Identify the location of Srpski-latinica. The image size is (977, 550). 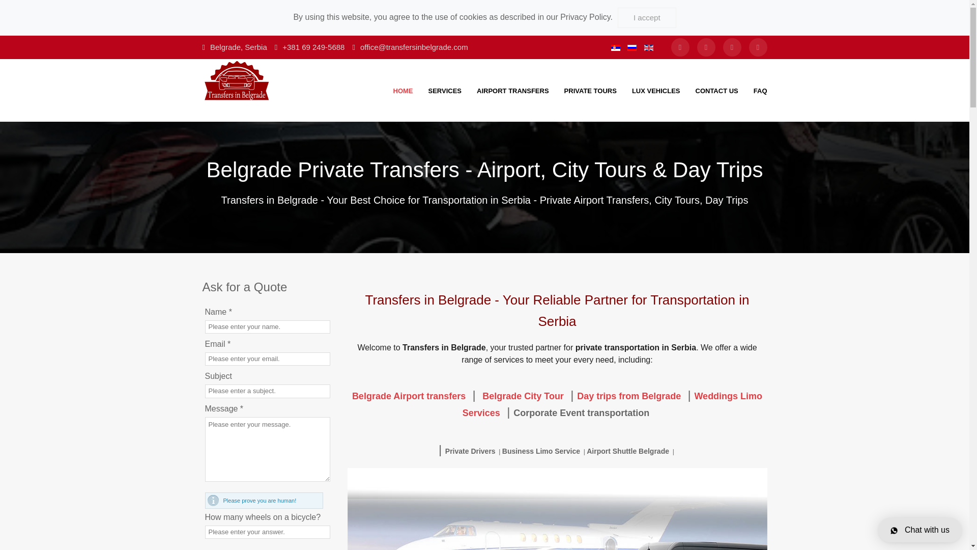
(616, 48).